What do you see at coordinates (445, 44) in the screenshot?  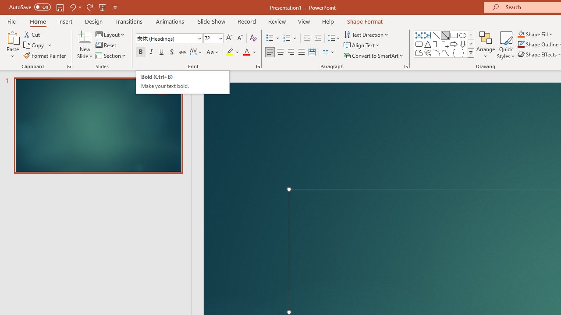 I see `Connector: Elbow Arrow` at bounding box center [445, 44].